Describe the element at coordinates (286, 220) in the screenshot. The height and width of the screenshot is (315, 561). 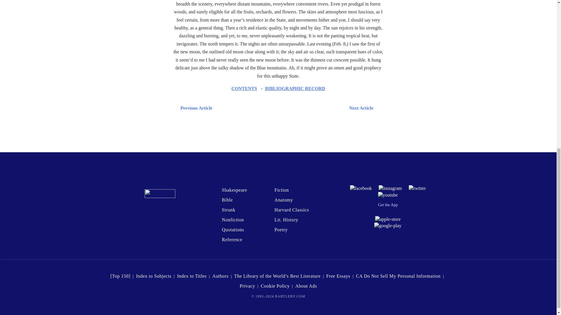
I see `Lit. History` at that location.